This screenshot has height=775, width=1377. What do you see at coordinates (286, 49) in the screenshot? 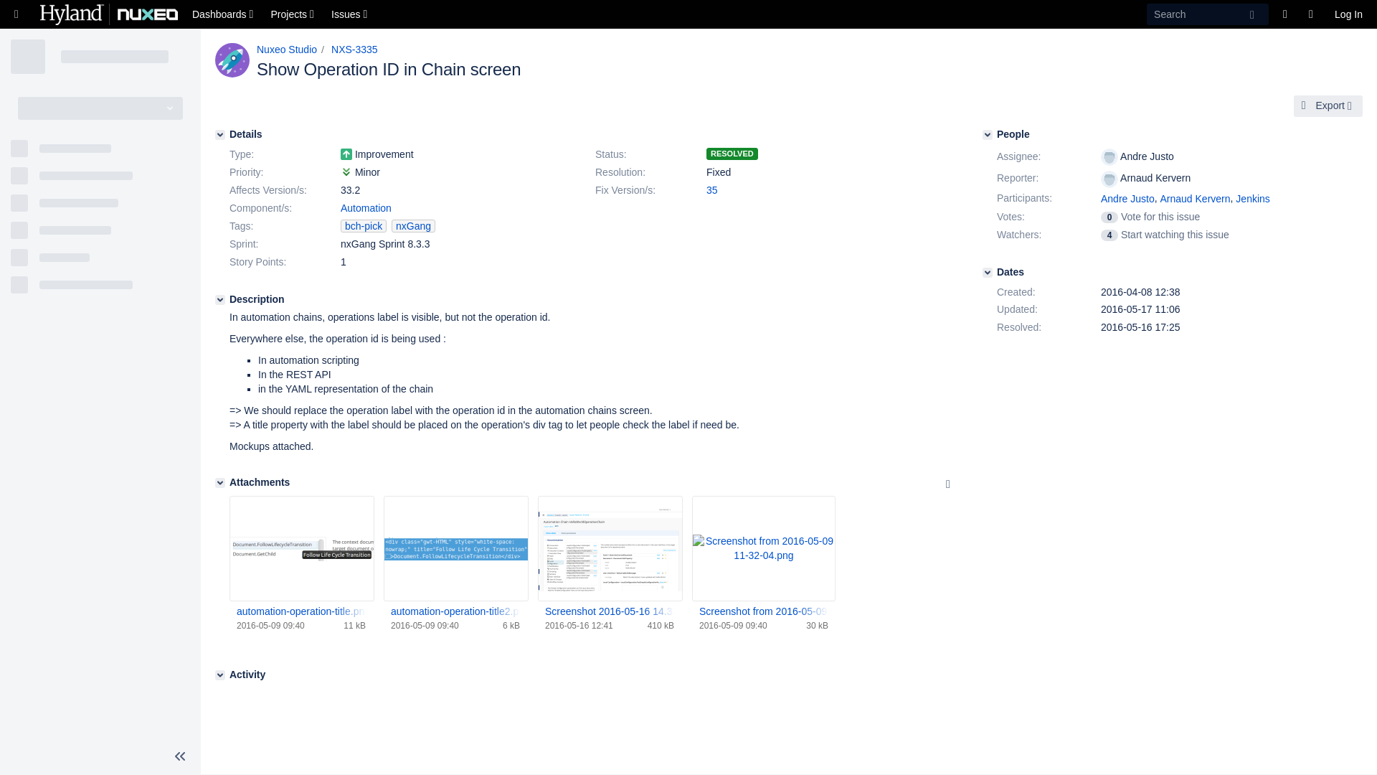
I see `Nuxeo Studio` at bounding box center [286, 49].